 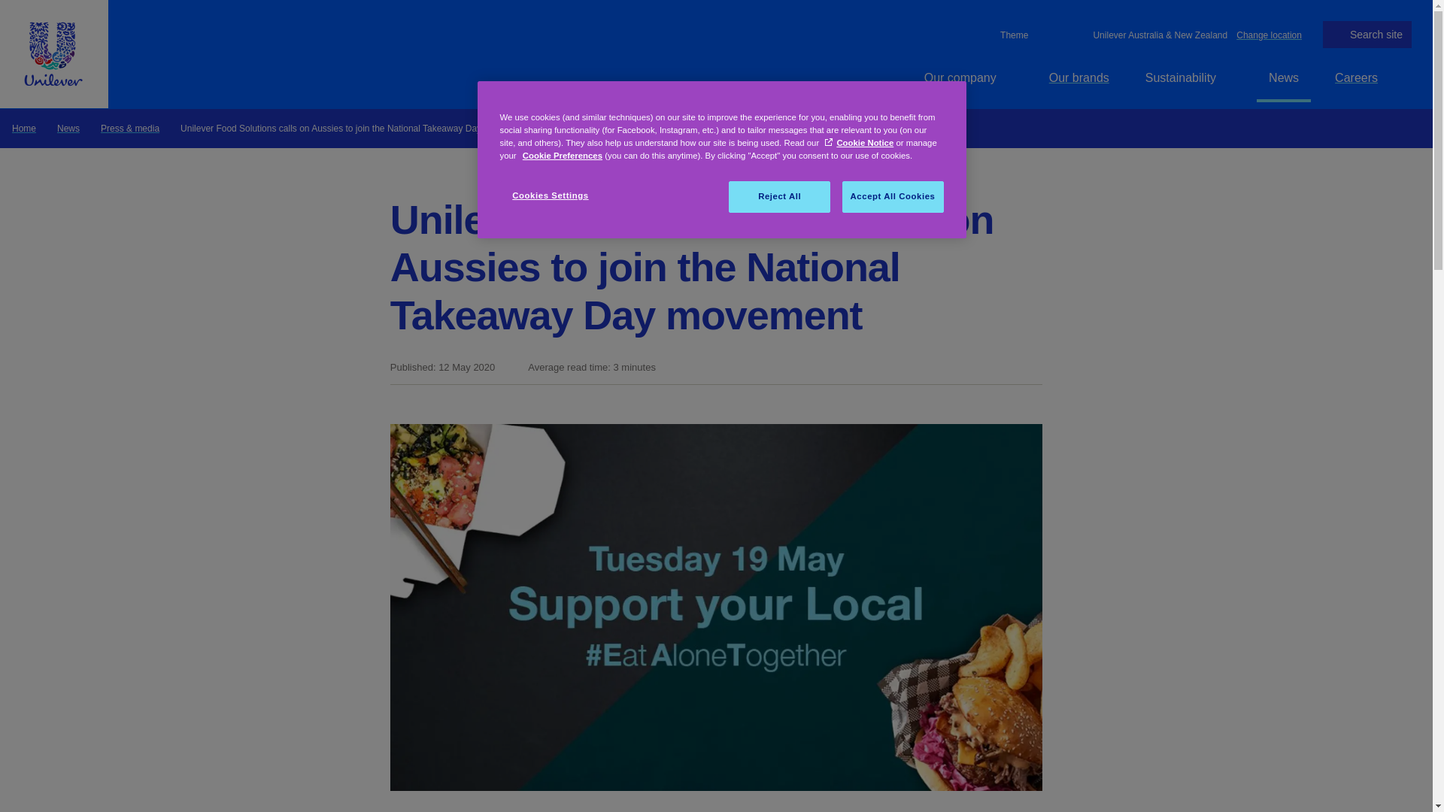 I want to click on Home, so click(x=24, y=128).